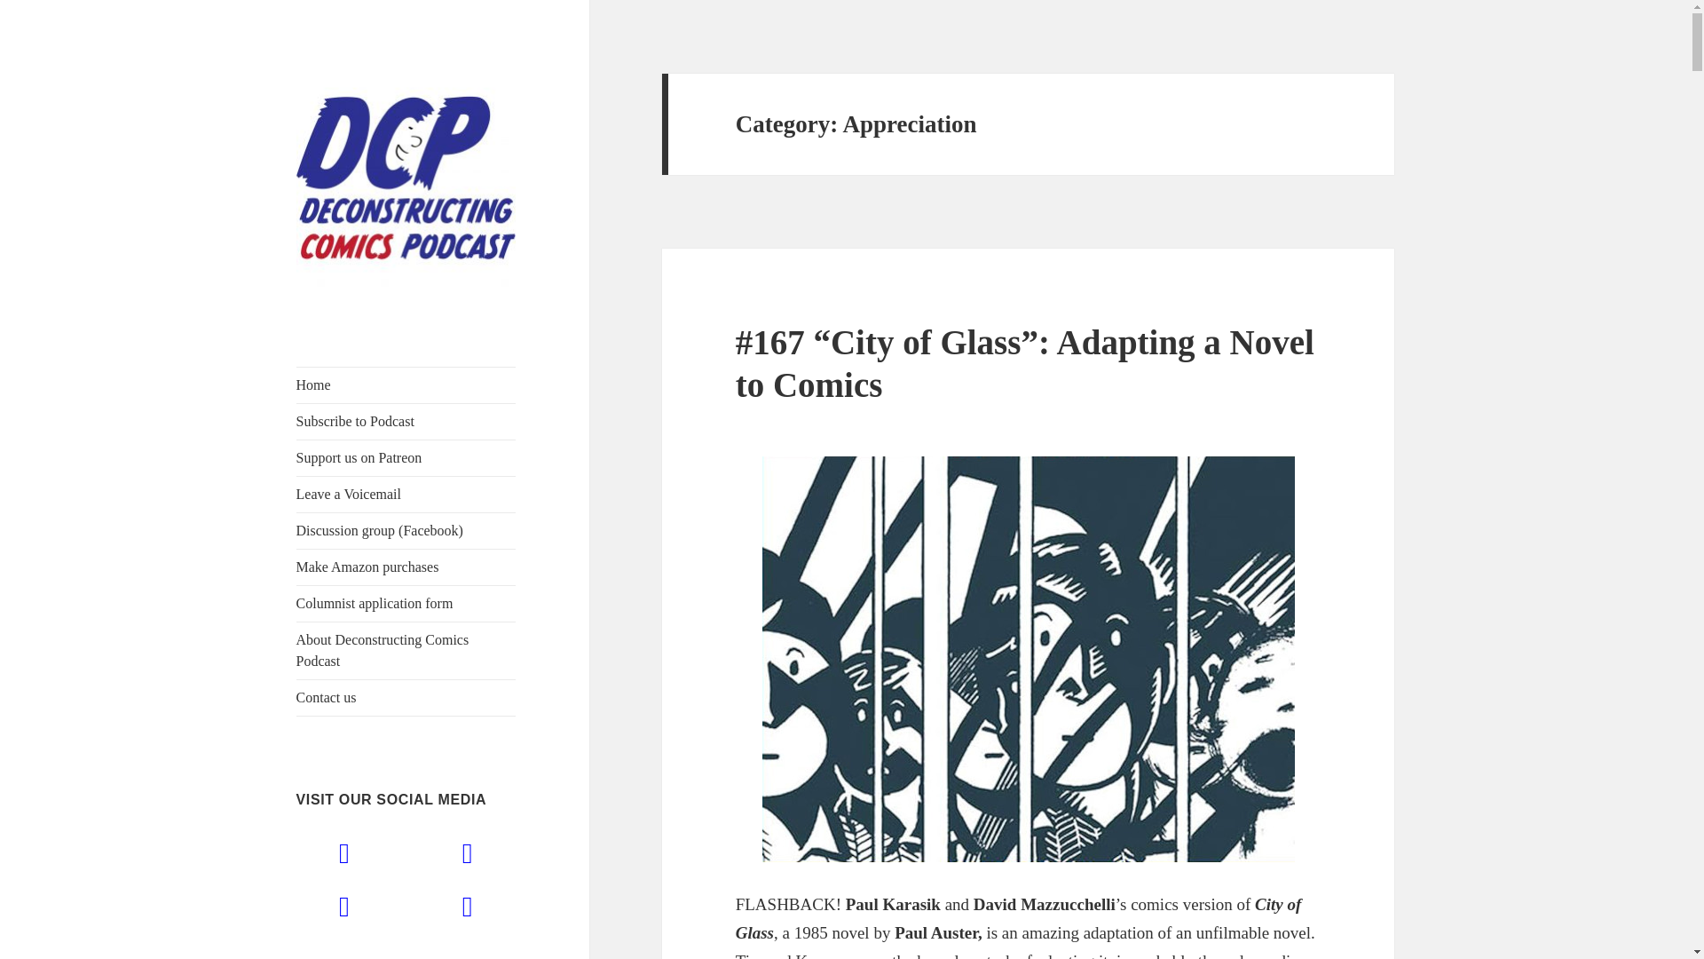  I want to click on Support us on Patreon, so click(406, 457).